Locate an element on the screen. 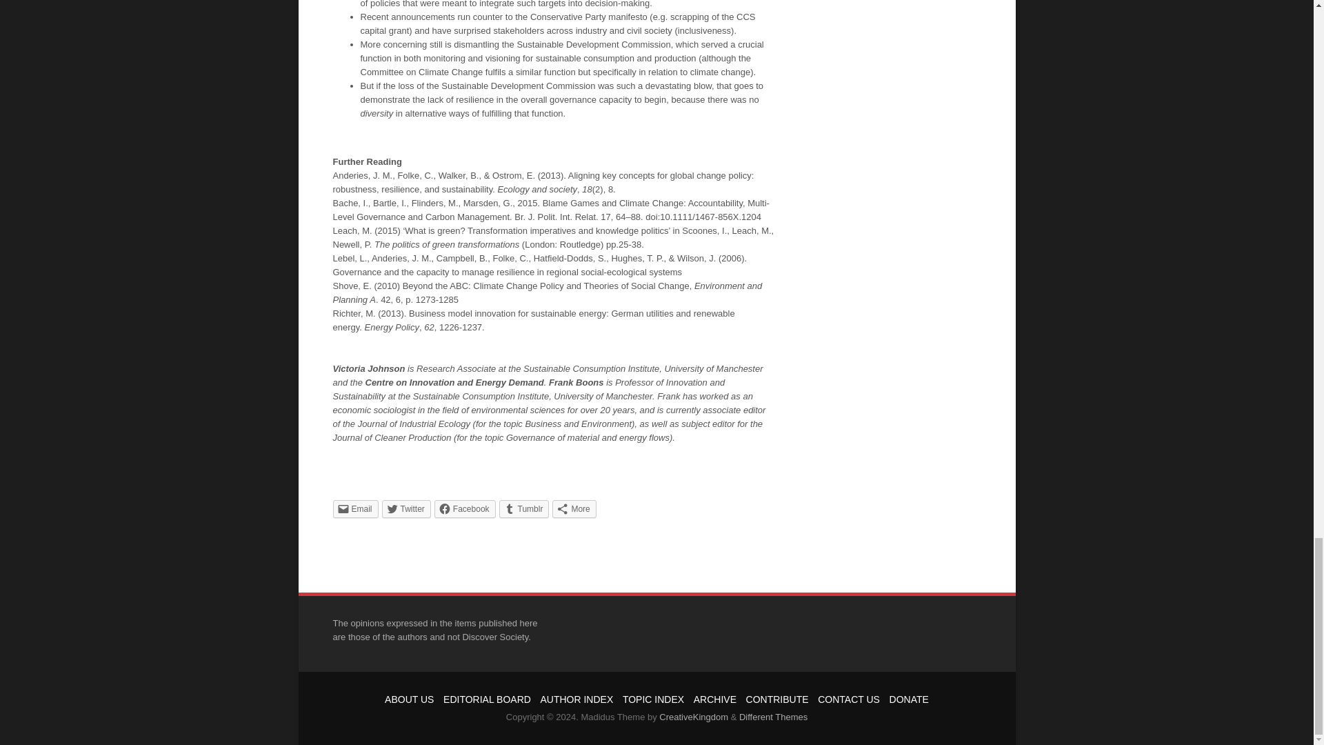 This screenshot has width=1324, height=745. Tumblr is located at coordinates (524, 508).